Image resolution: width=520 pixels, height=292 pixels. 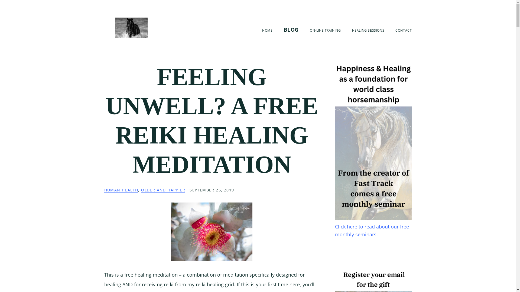 What do you see at coordinates (121, 190) in the screenshot?
I see `HUMAN HEALTH` at bounding box center [121, 190].